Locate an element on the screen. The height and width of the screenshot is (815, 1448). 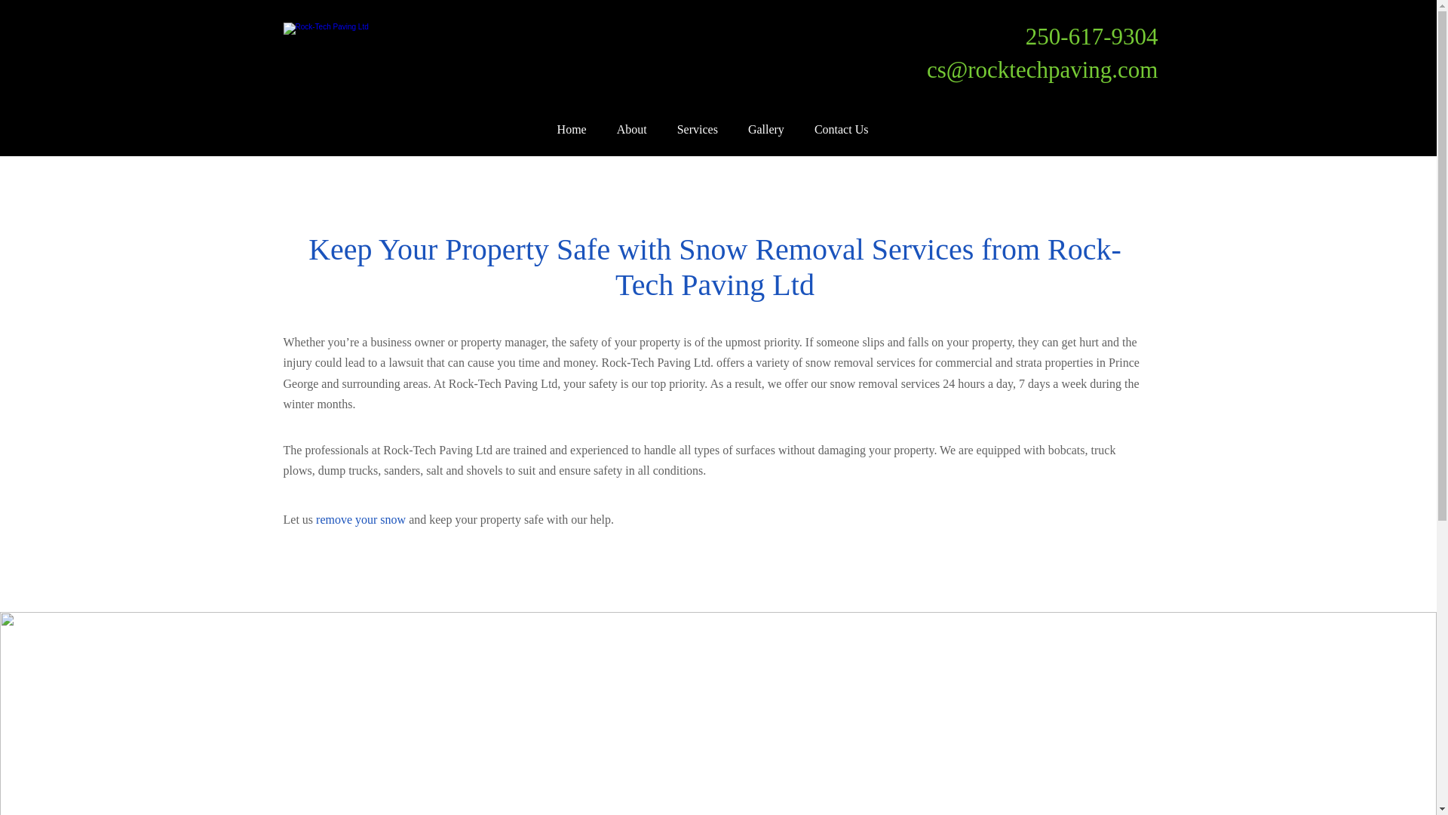
remove your snow is located at coordinates (360, 519).